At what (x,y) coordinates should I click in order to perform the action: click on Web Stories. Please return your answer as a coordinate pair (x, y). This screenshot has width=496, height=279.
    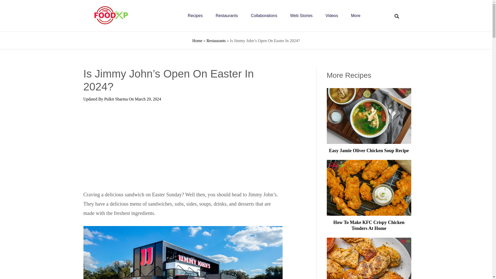
    Looking at the image, I should click on (301, 16).